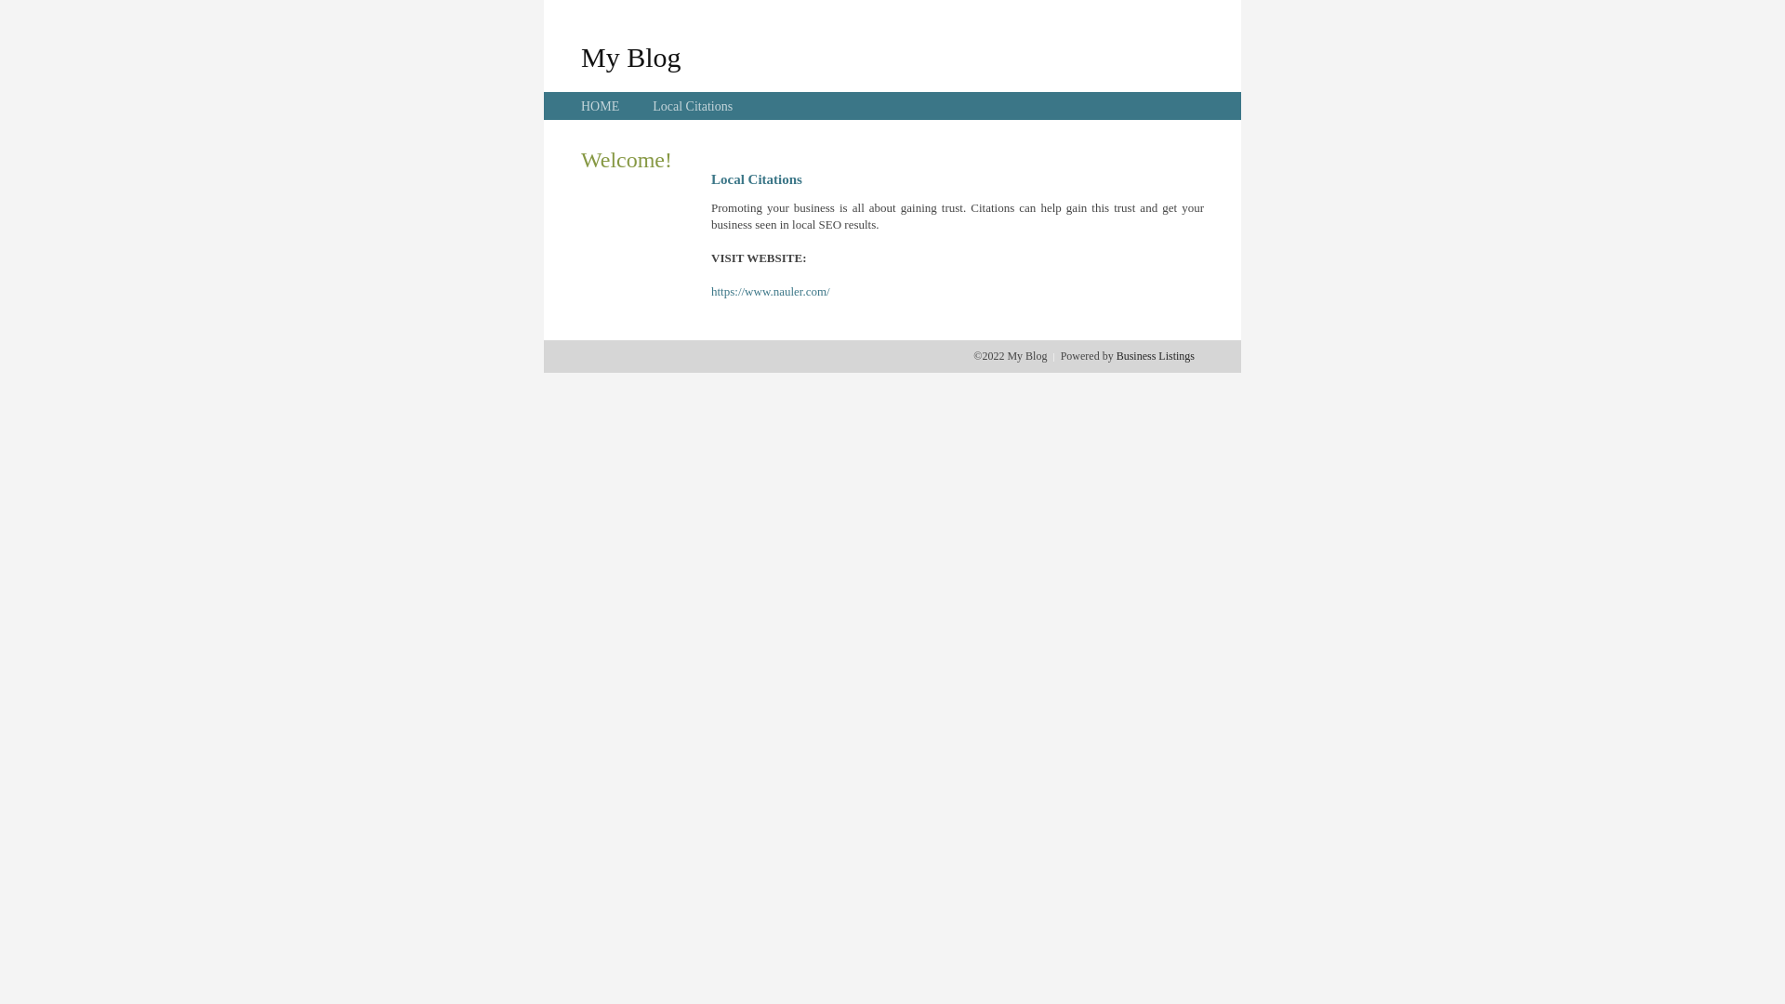  I want to click on Local Citations, so click(693, 106).